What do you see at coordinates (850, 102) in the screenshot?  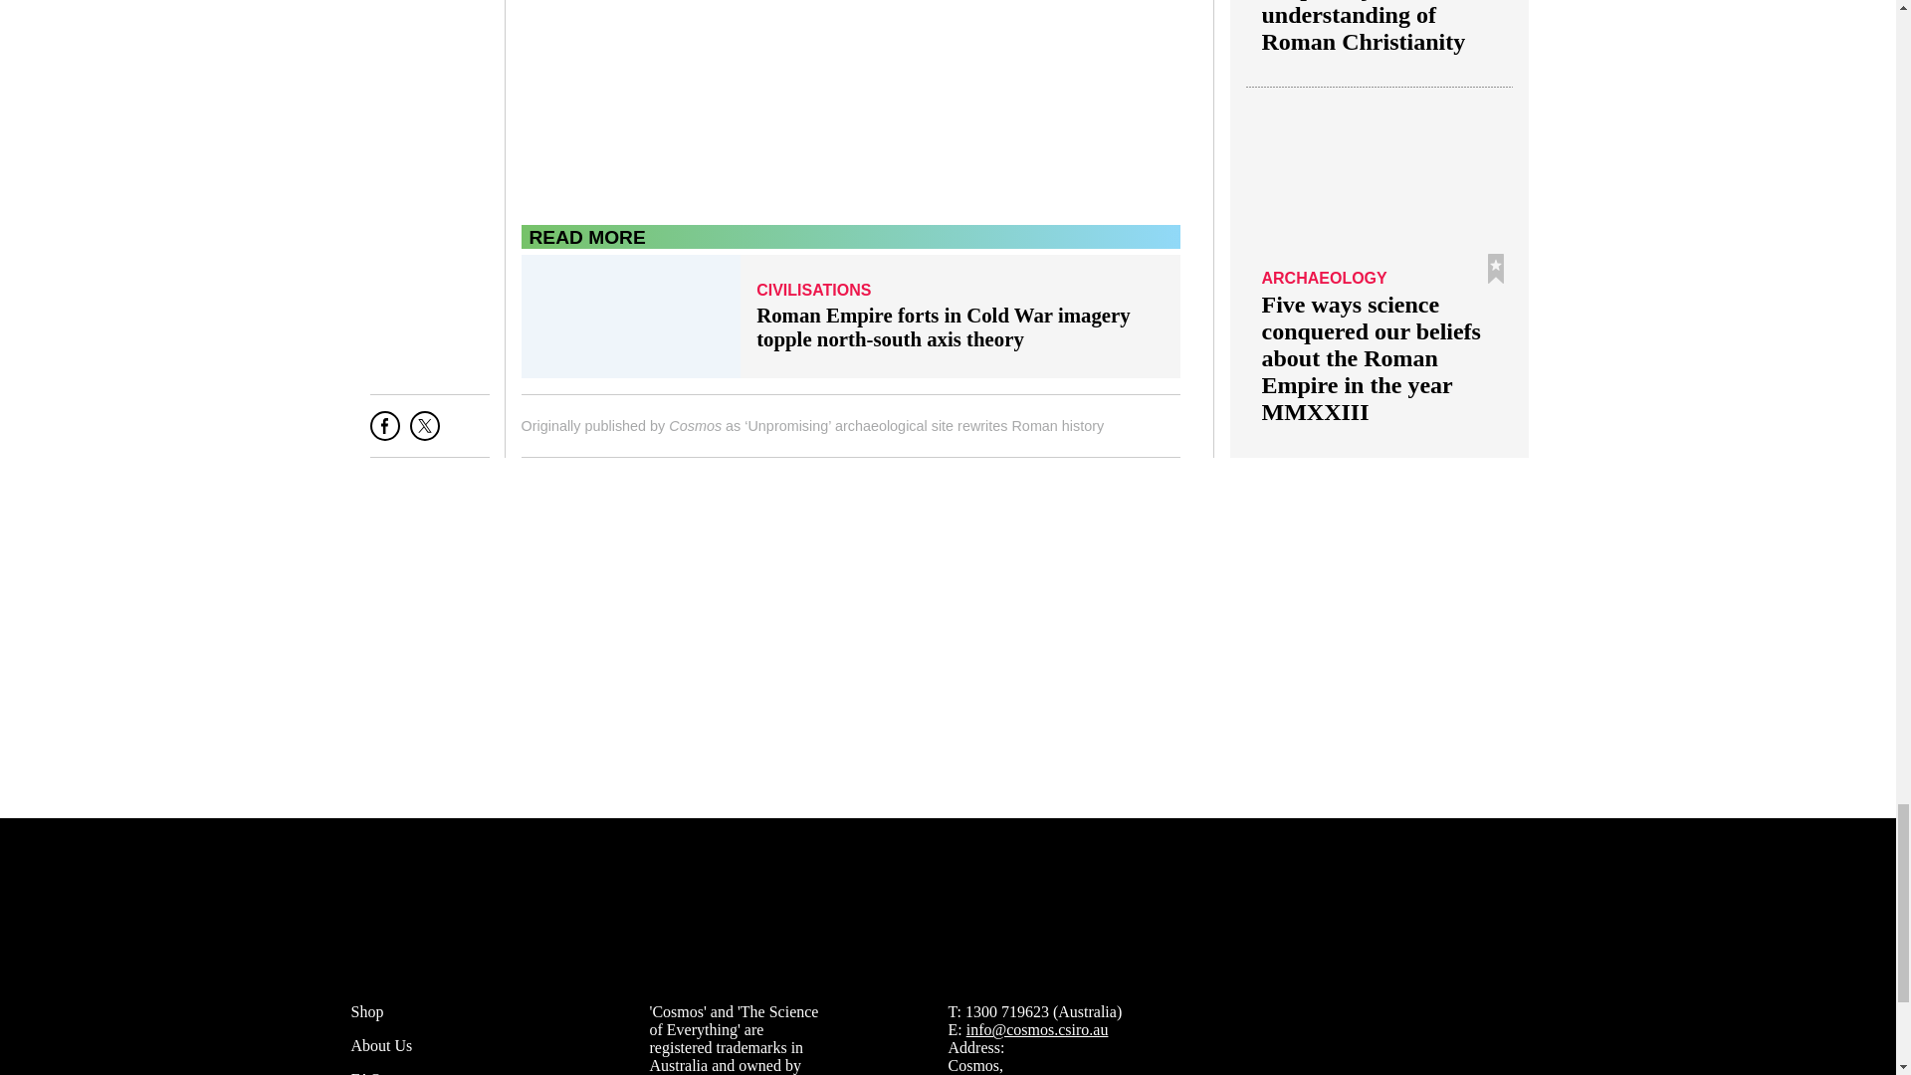 I see `'unpromising' archaeological site rewrites roman history 5` at bounding box center [850, 102].